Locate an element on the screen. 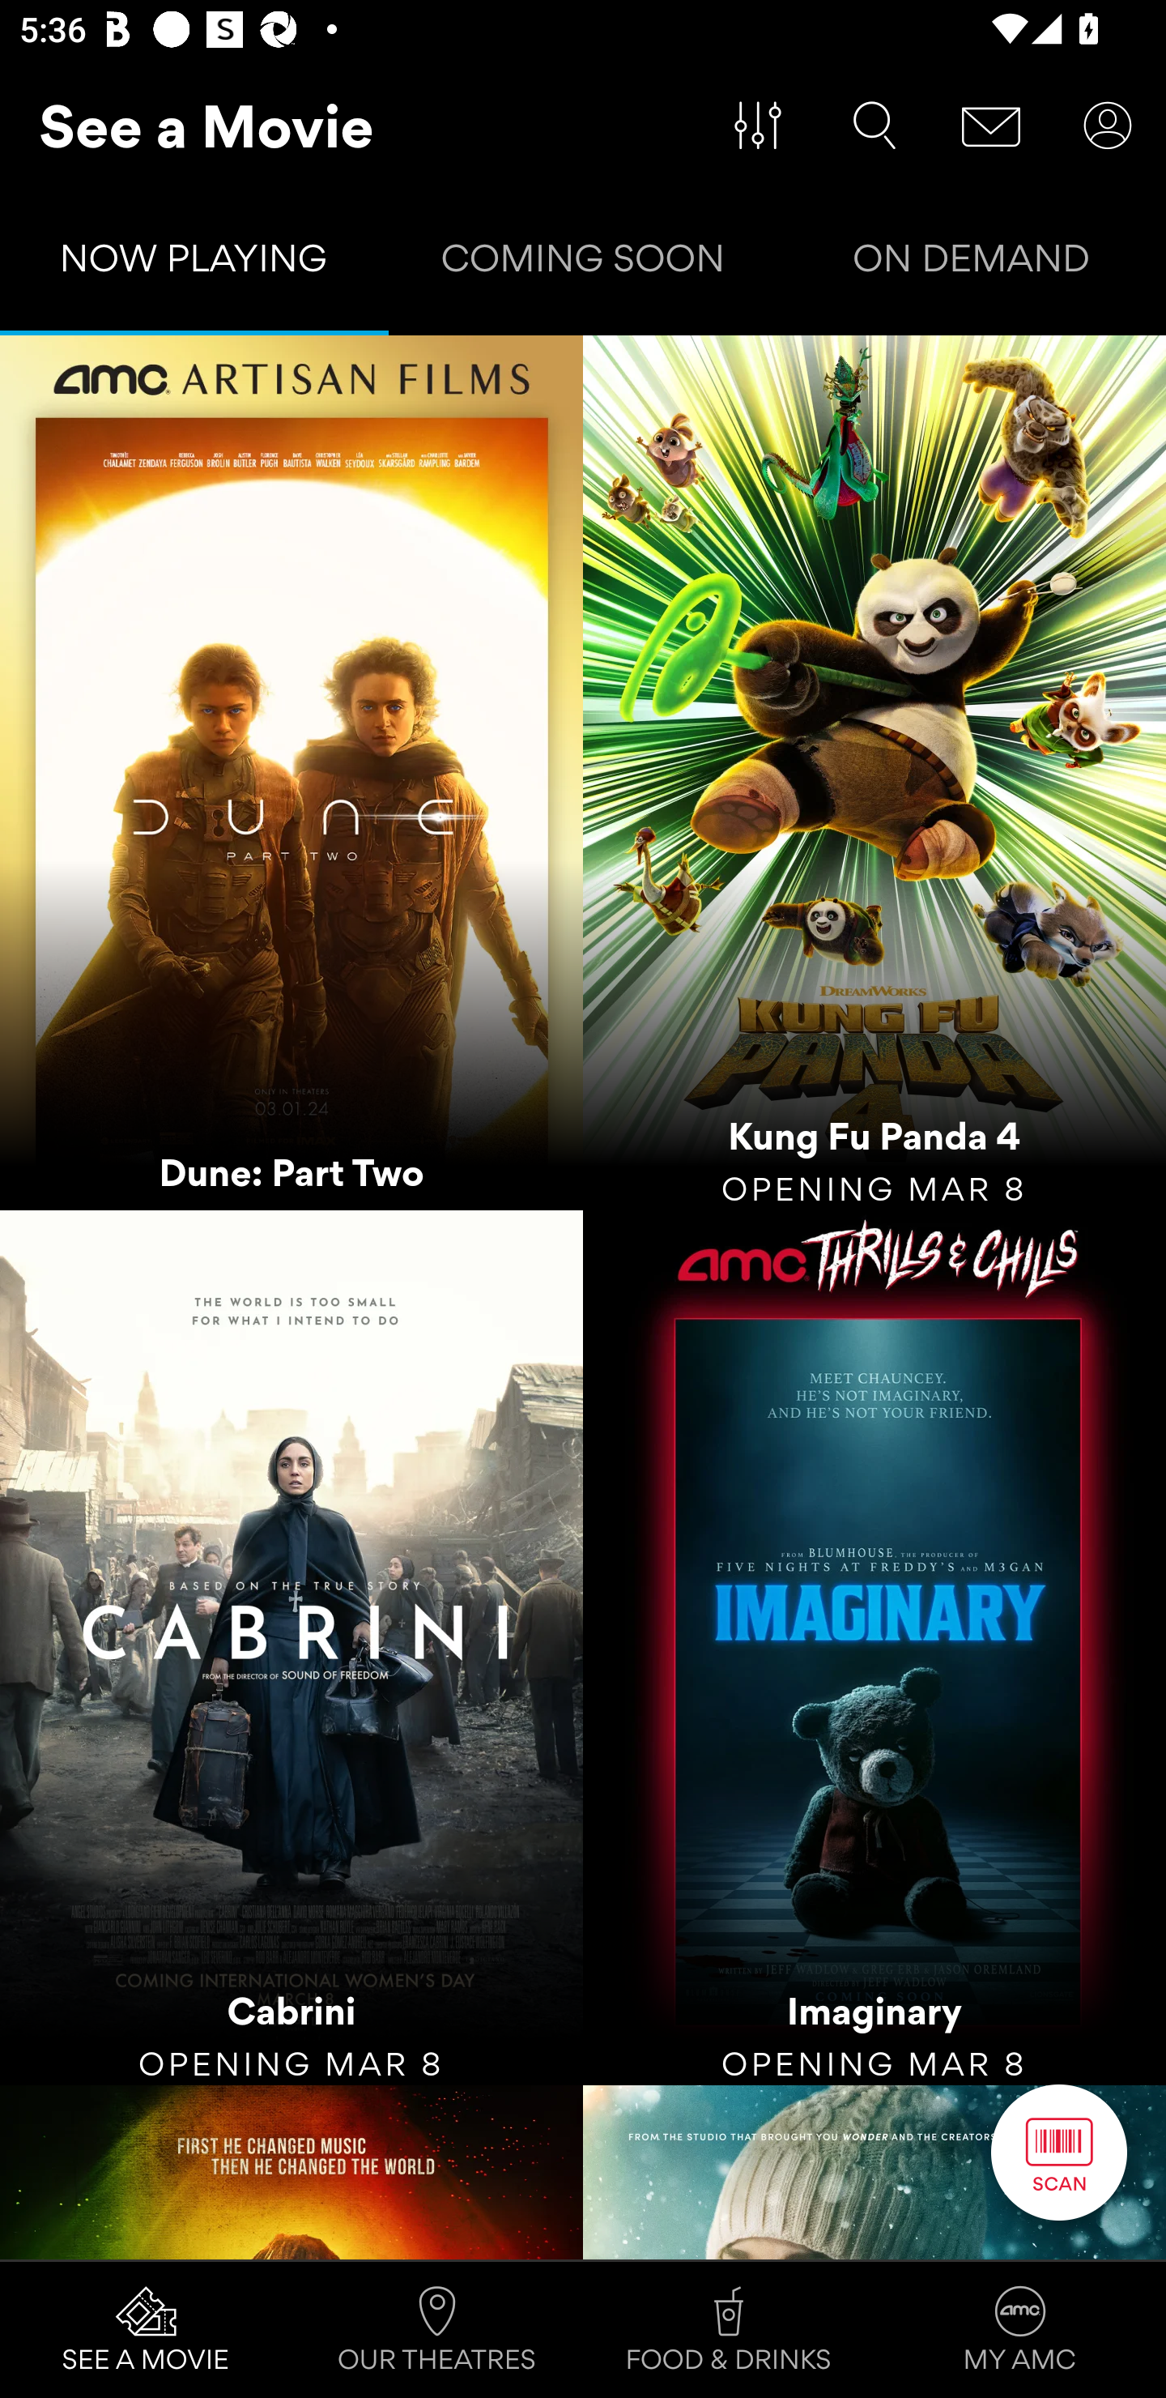 The height and width of the screenshot is (2398, 1166). OUR THEATRES
Tab 2 of 4 is located at coordinates (437, 2330).